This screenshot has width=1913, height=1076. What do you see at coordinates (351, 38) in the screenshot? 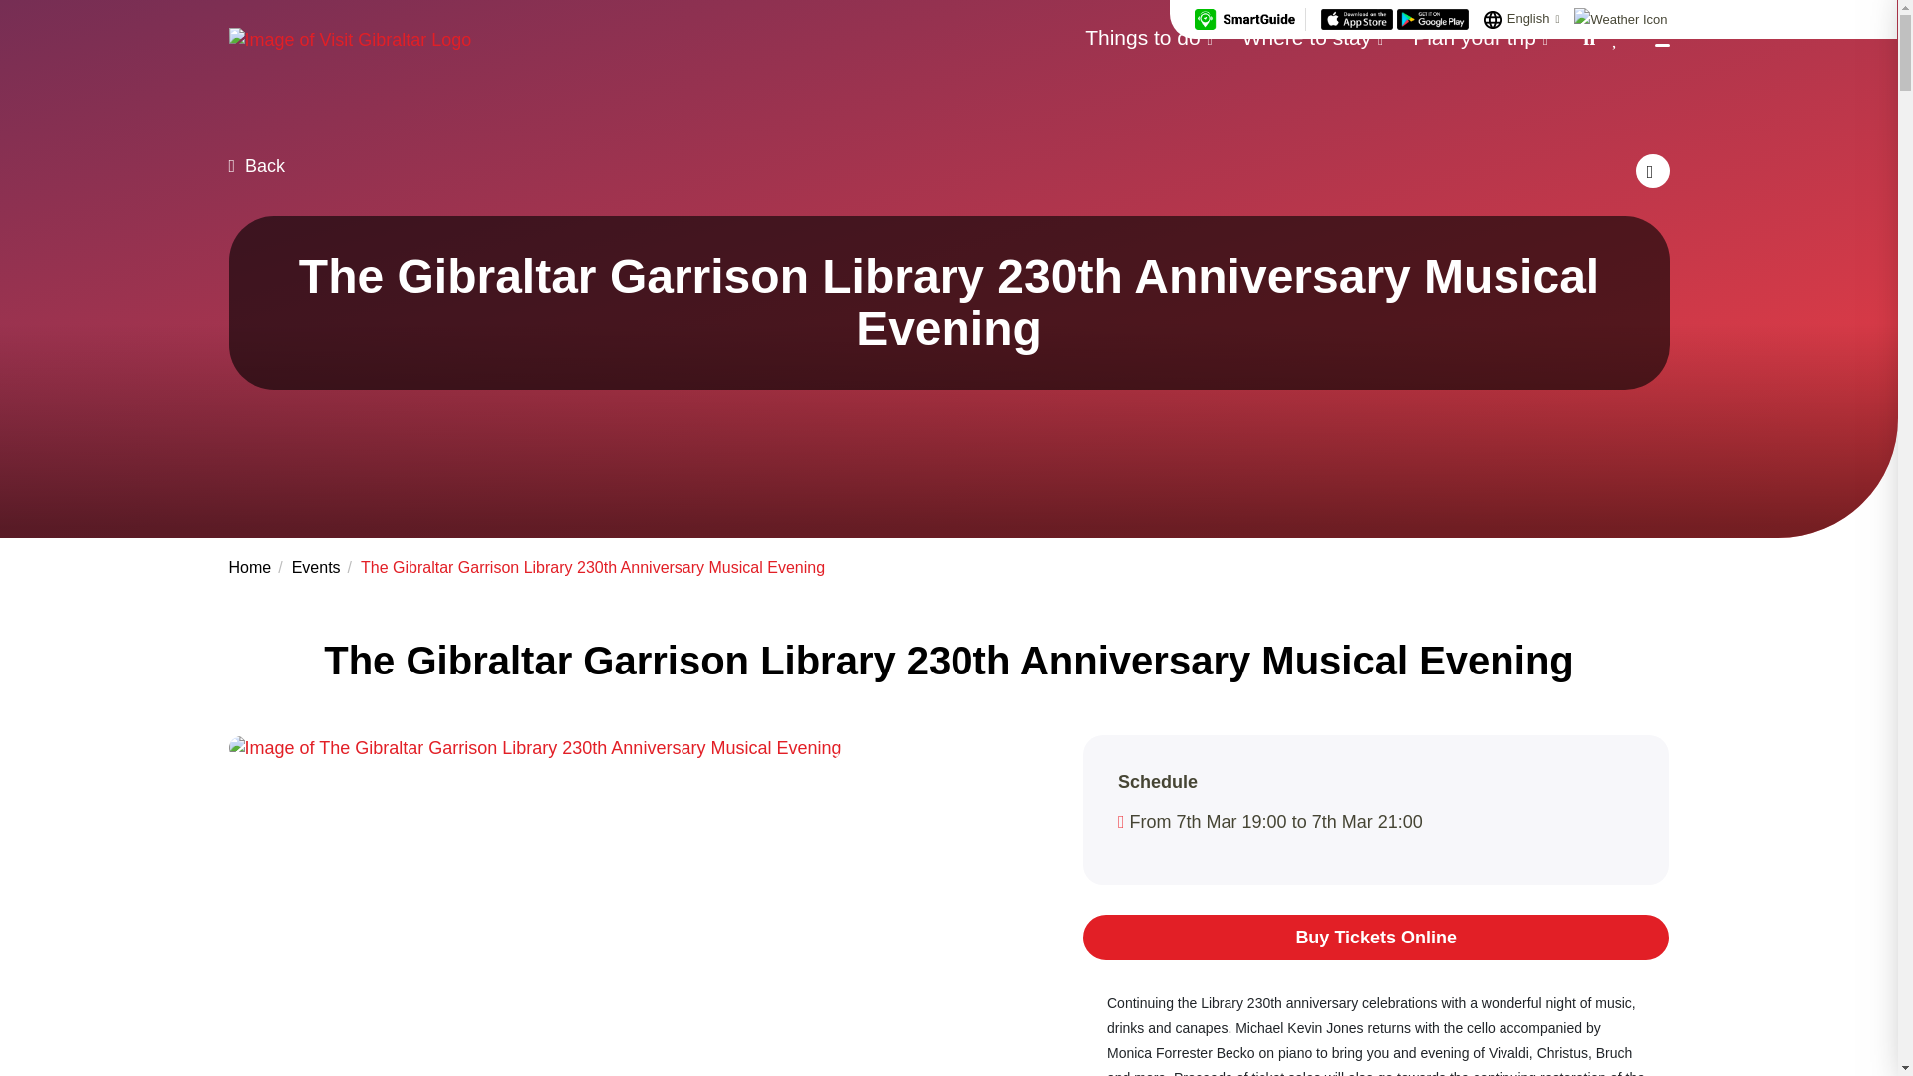
I see `Visit Gibraltar` at bounding box center [351, 38].